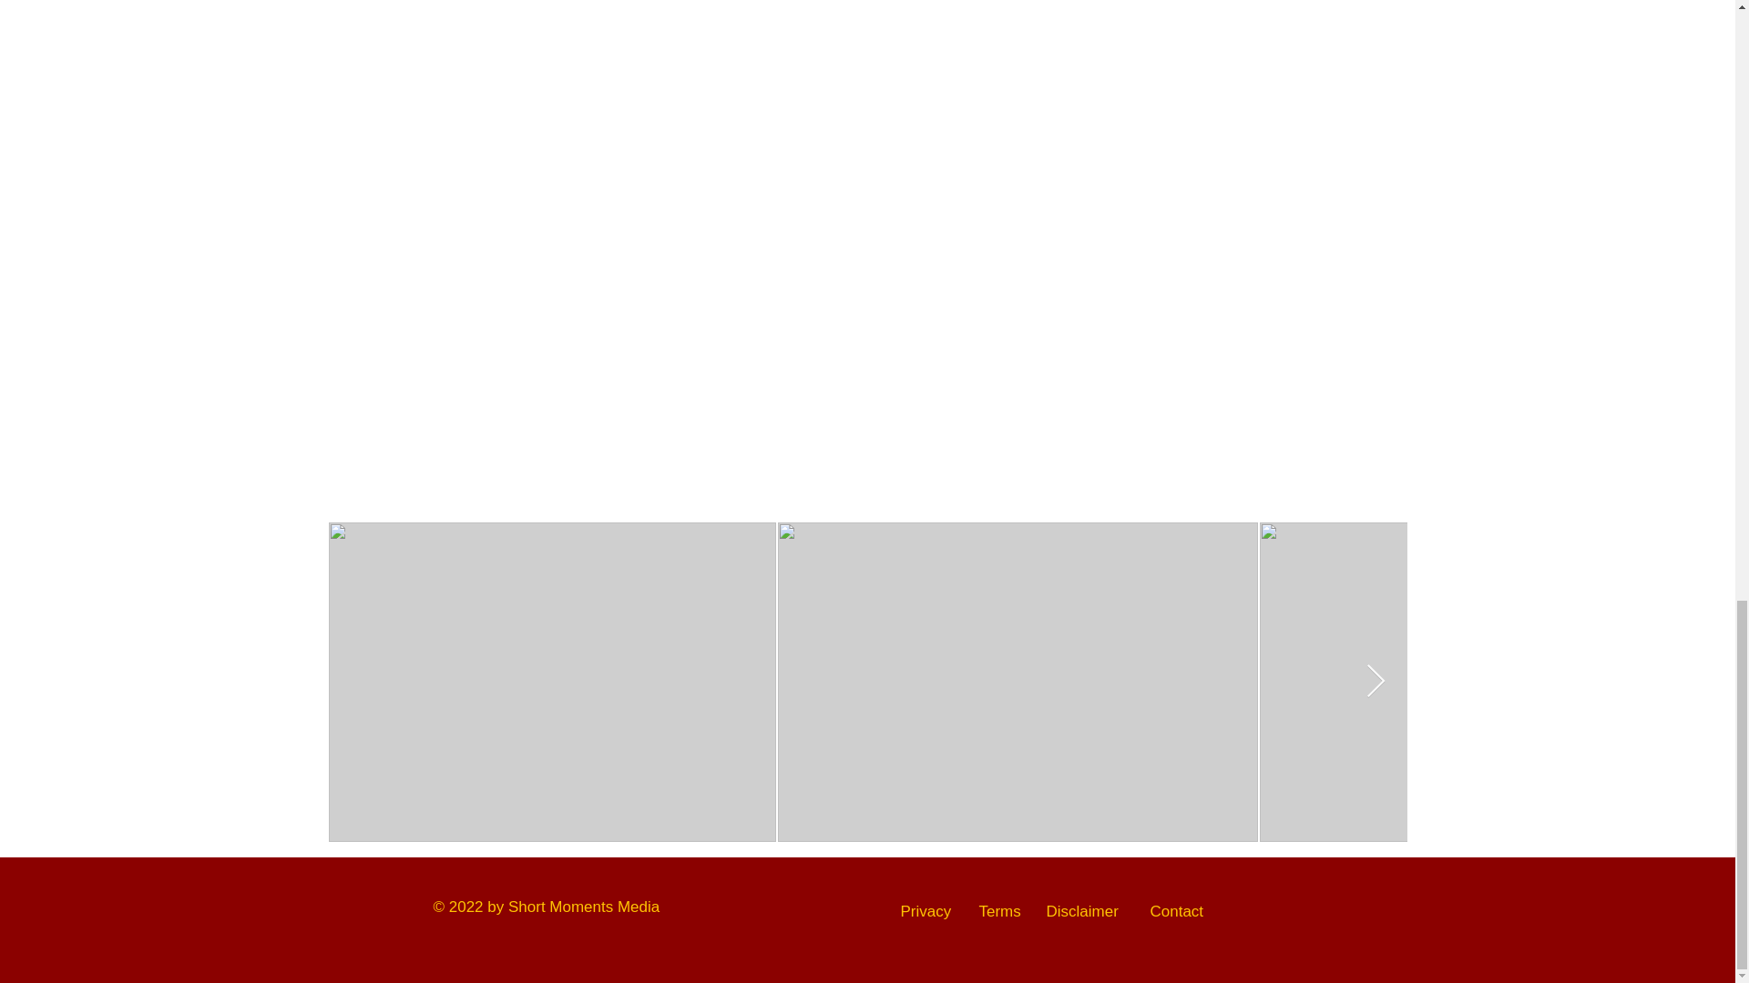 Image resolution: width=1749 pixels, height=983 pixels. Describe the element at coordinates (998, 911) in the screenshot. I see `Terms` at that location.